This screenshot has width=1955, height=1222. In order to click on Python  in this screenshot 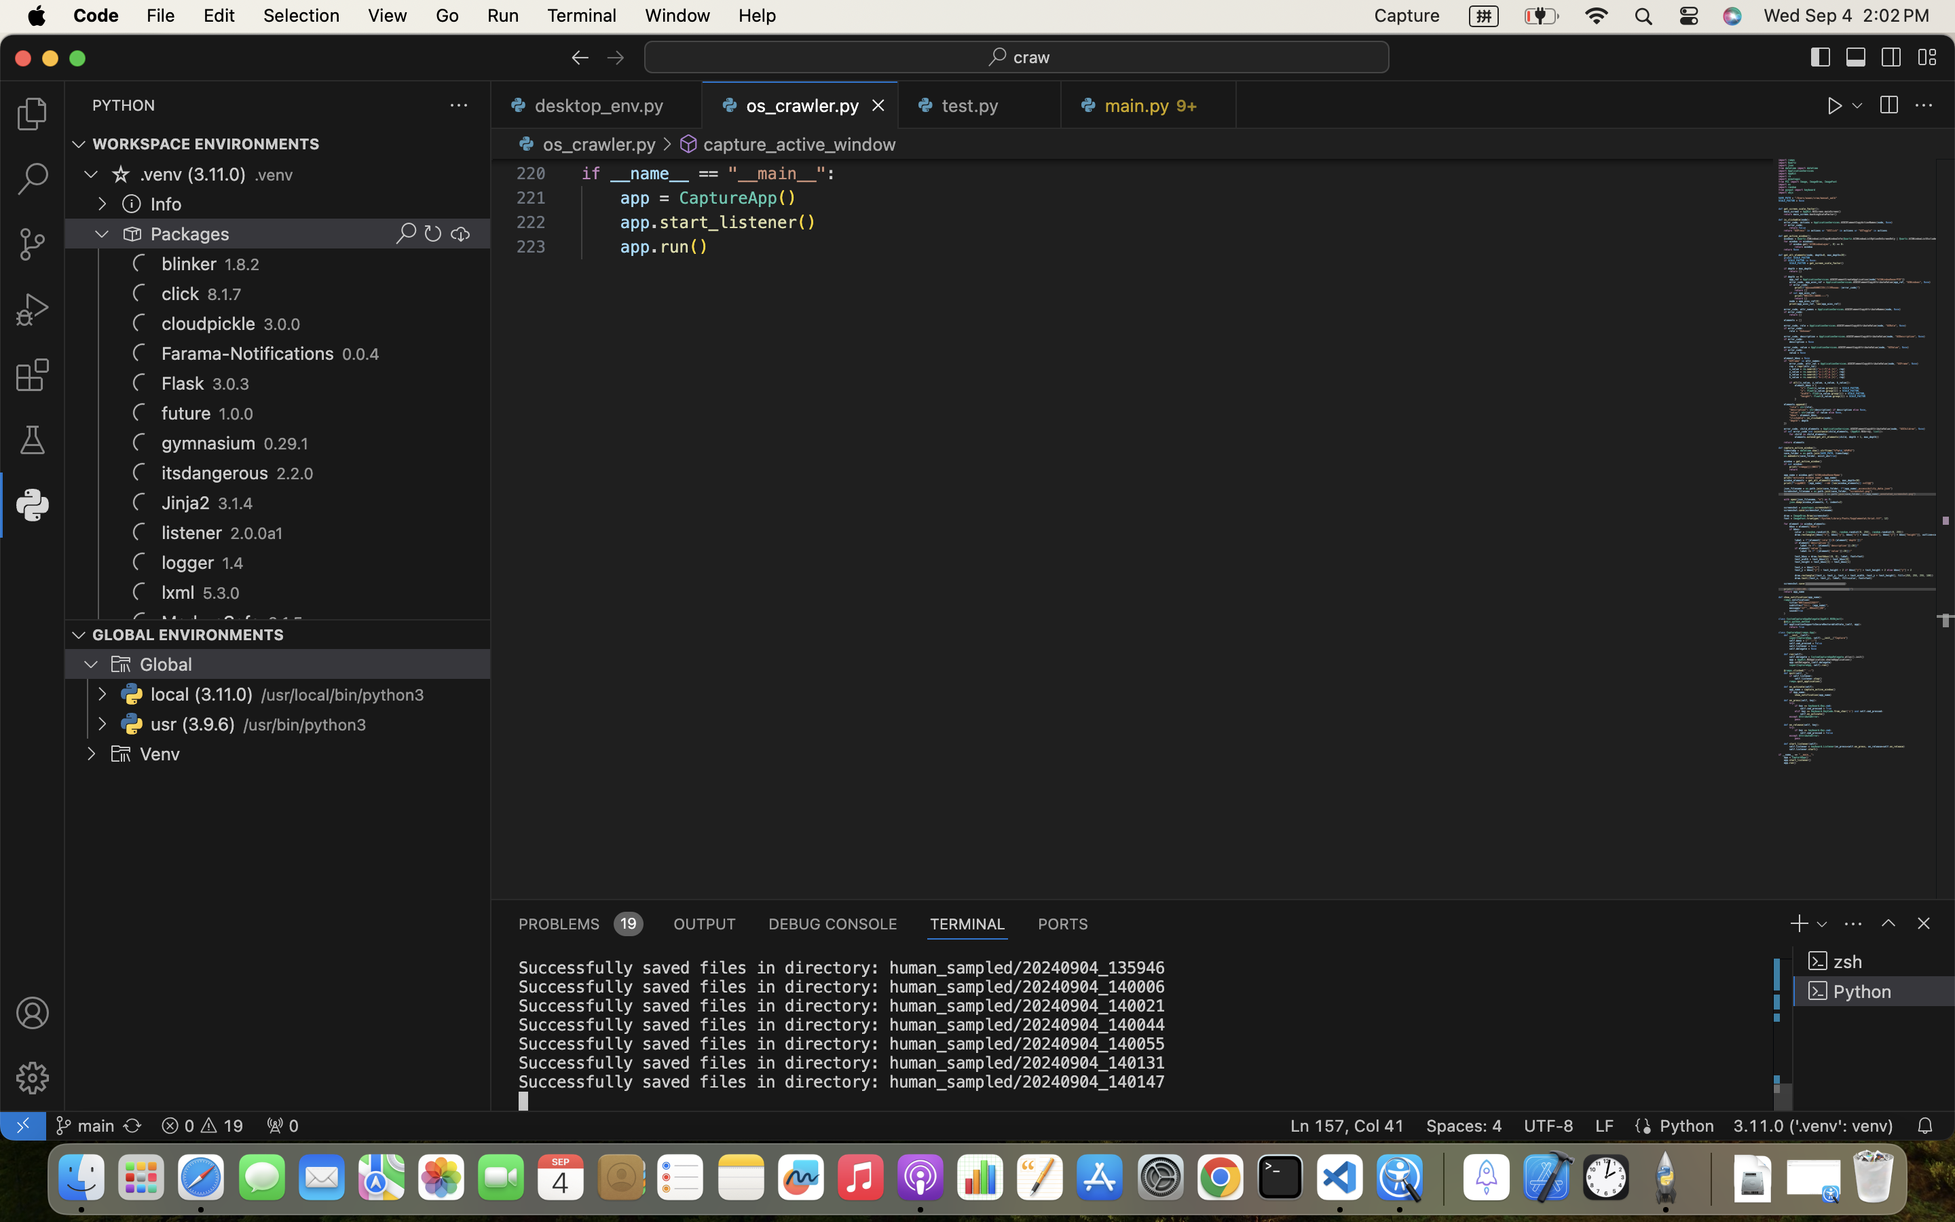, I will do `click(1874, 991)`.